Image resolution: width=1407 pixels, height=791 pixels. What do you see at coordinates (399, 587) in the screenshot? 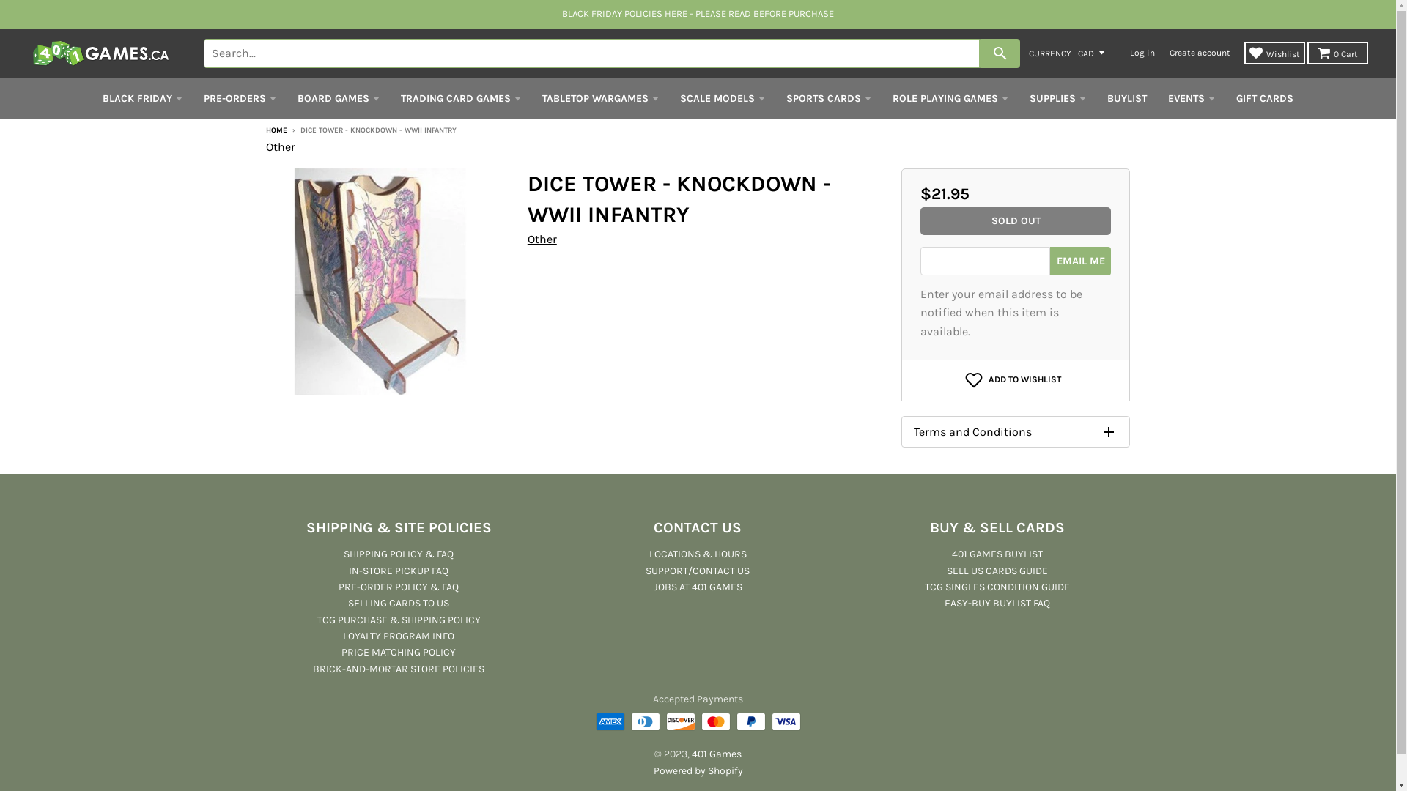
I see `PRE-ORDER POLICY & FAQ` at bounding box center [399, 587].